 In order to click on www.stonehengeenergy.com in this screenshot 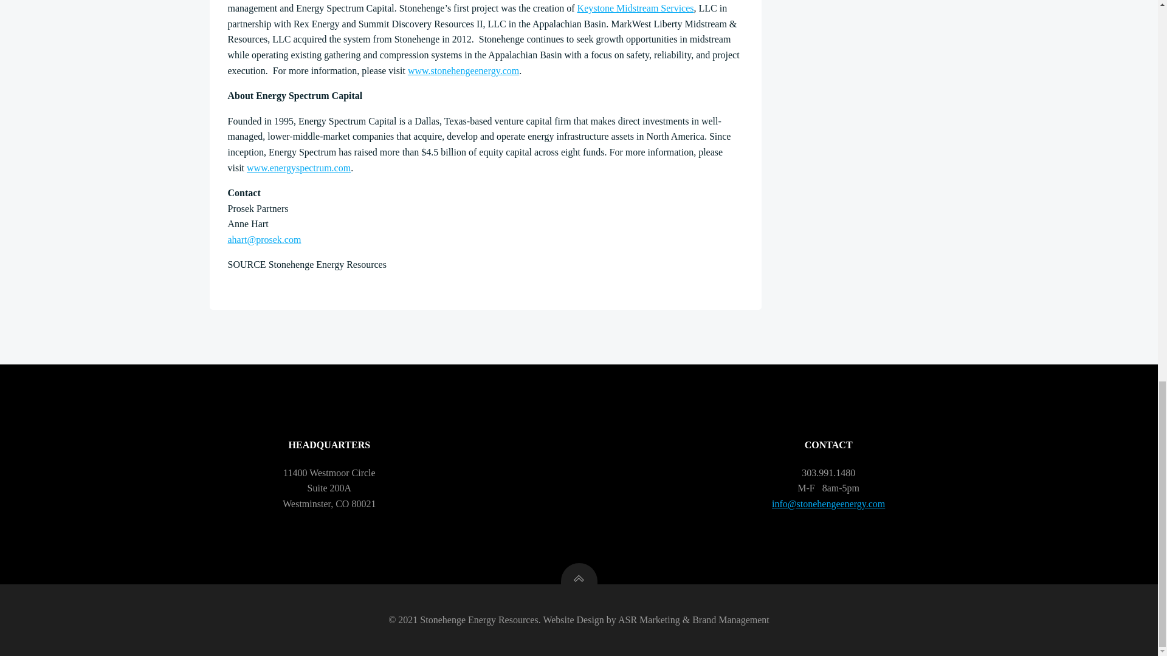, I will do `click(463, 70)`.